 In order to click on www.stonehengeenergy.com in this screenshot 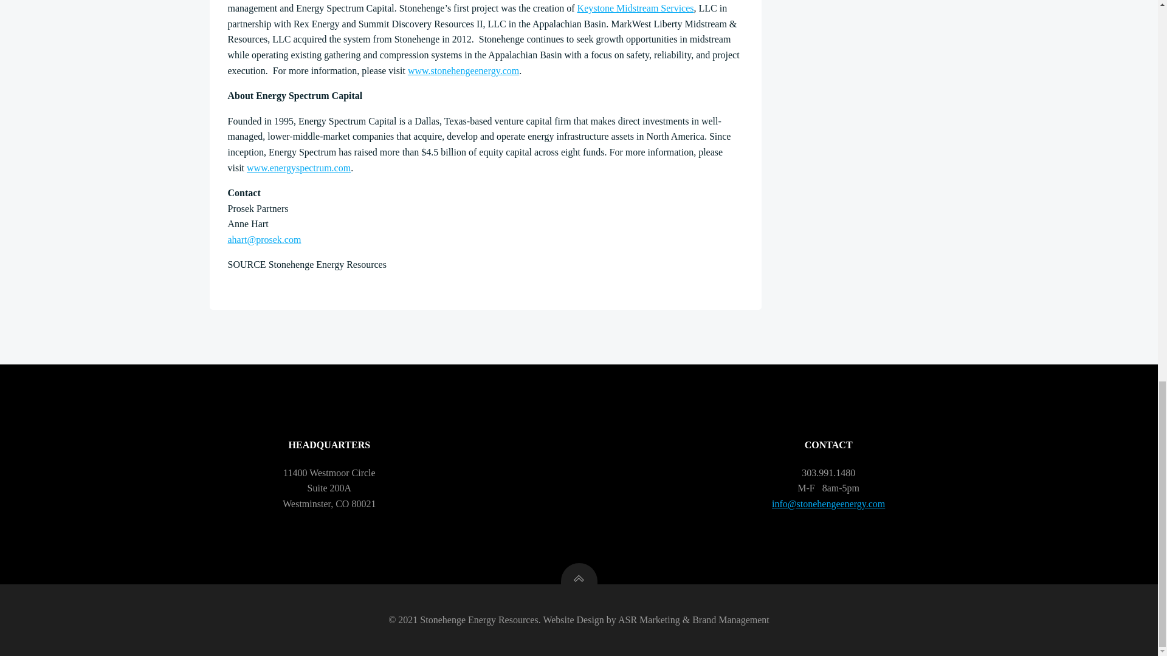, I will do `click(463, 70)`.